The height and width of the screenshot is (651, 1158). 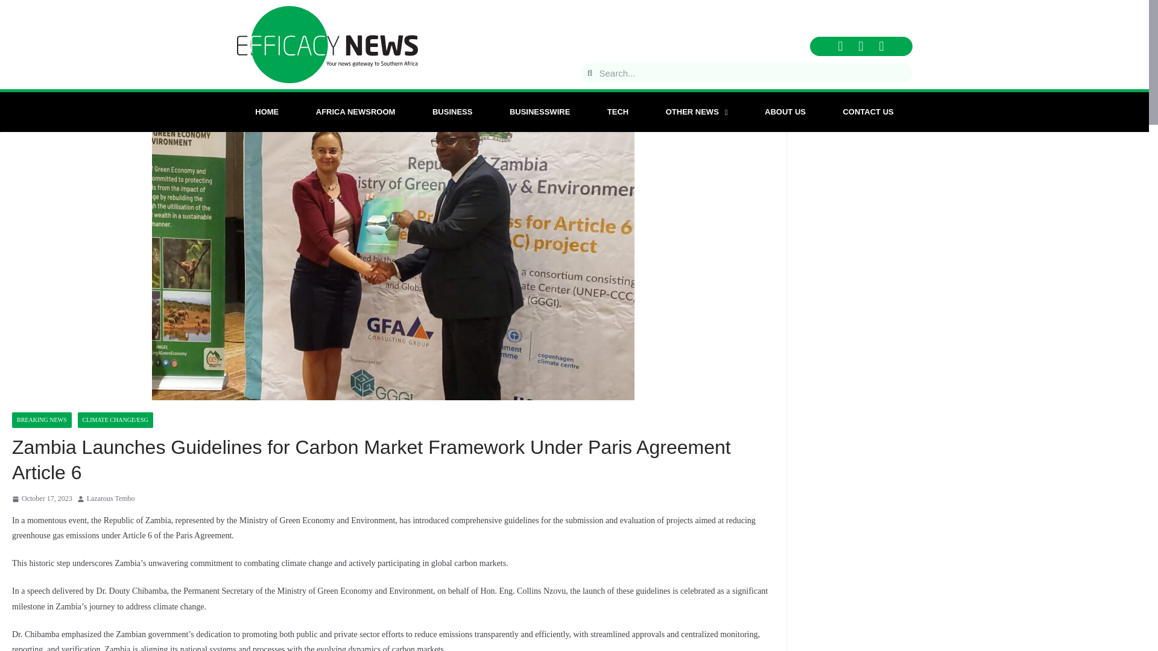 What do you see at coordinates (267, 112) in the screenshot?
I see `HOME` at bounding box center [267, 112].